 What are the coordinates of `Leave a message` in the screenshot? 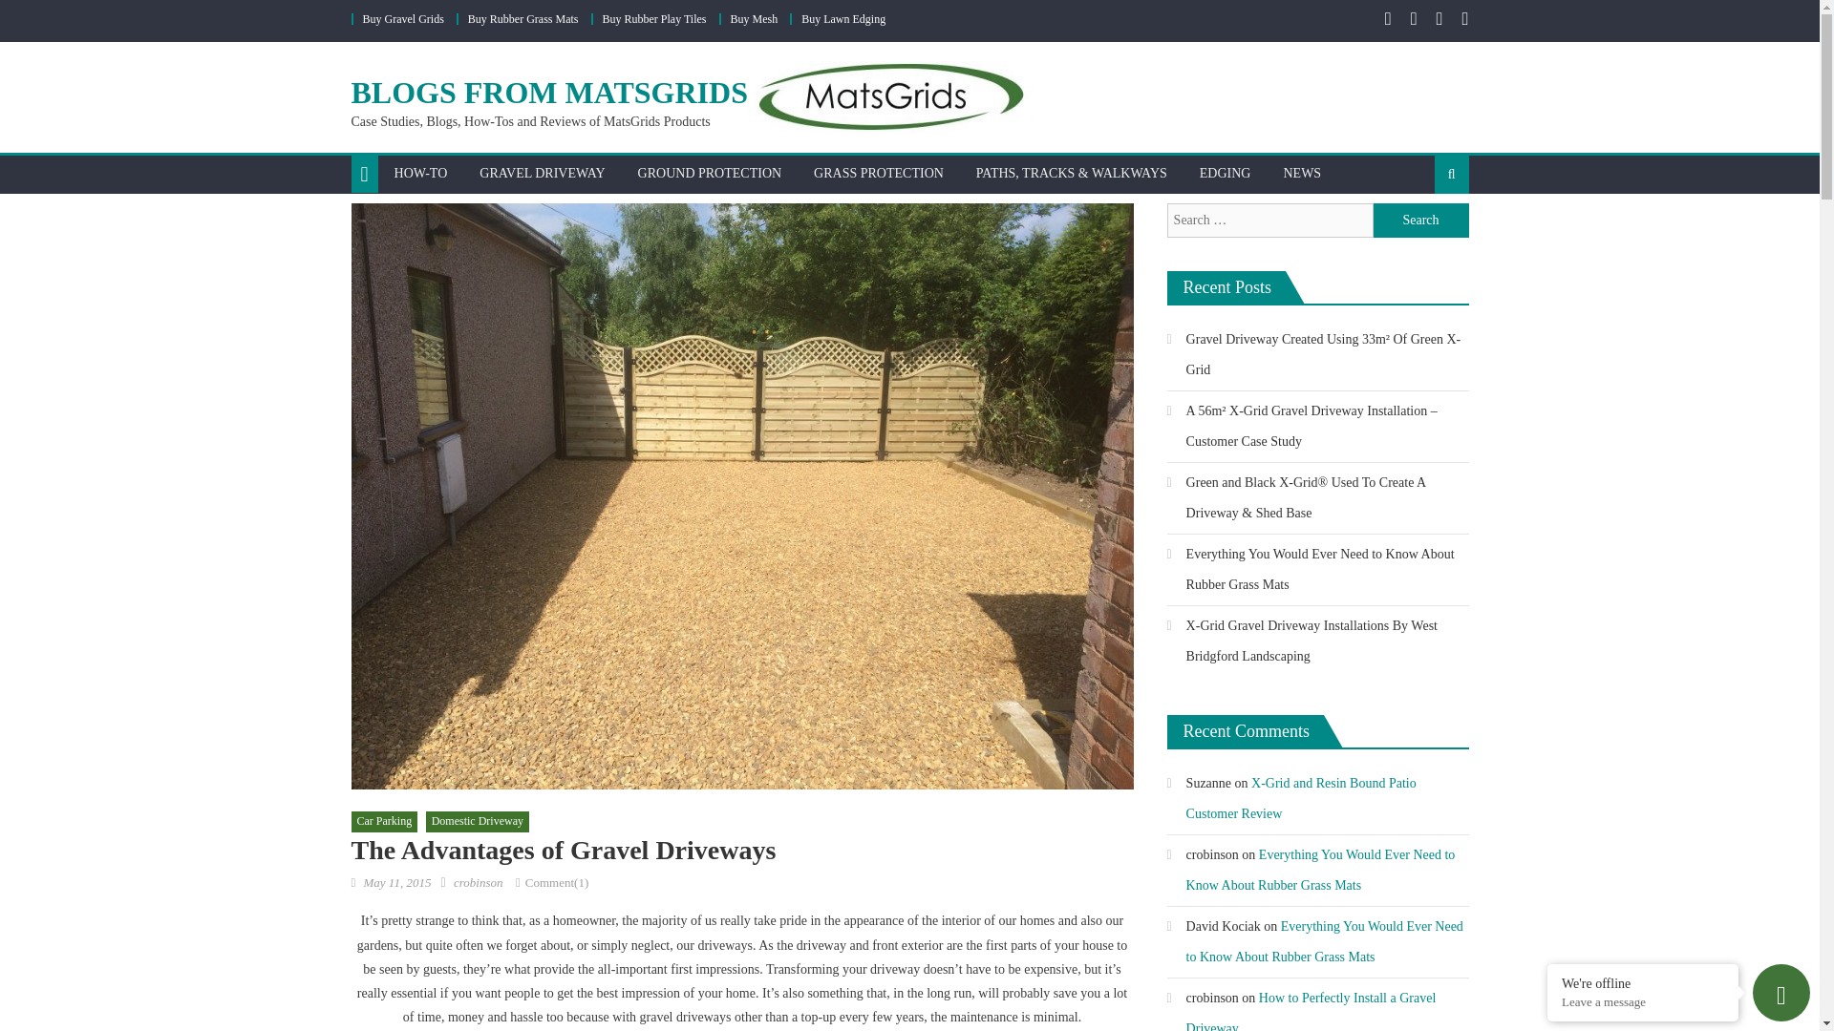 It's located at (1643, 1002).